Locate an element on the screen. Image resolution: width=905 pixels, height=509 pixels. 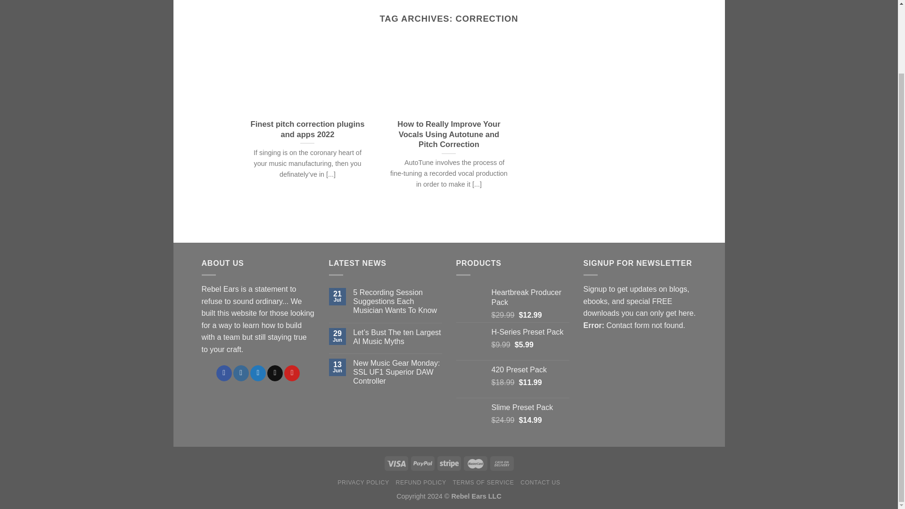
Follow on Twitter is located at coordinates (258, 373).